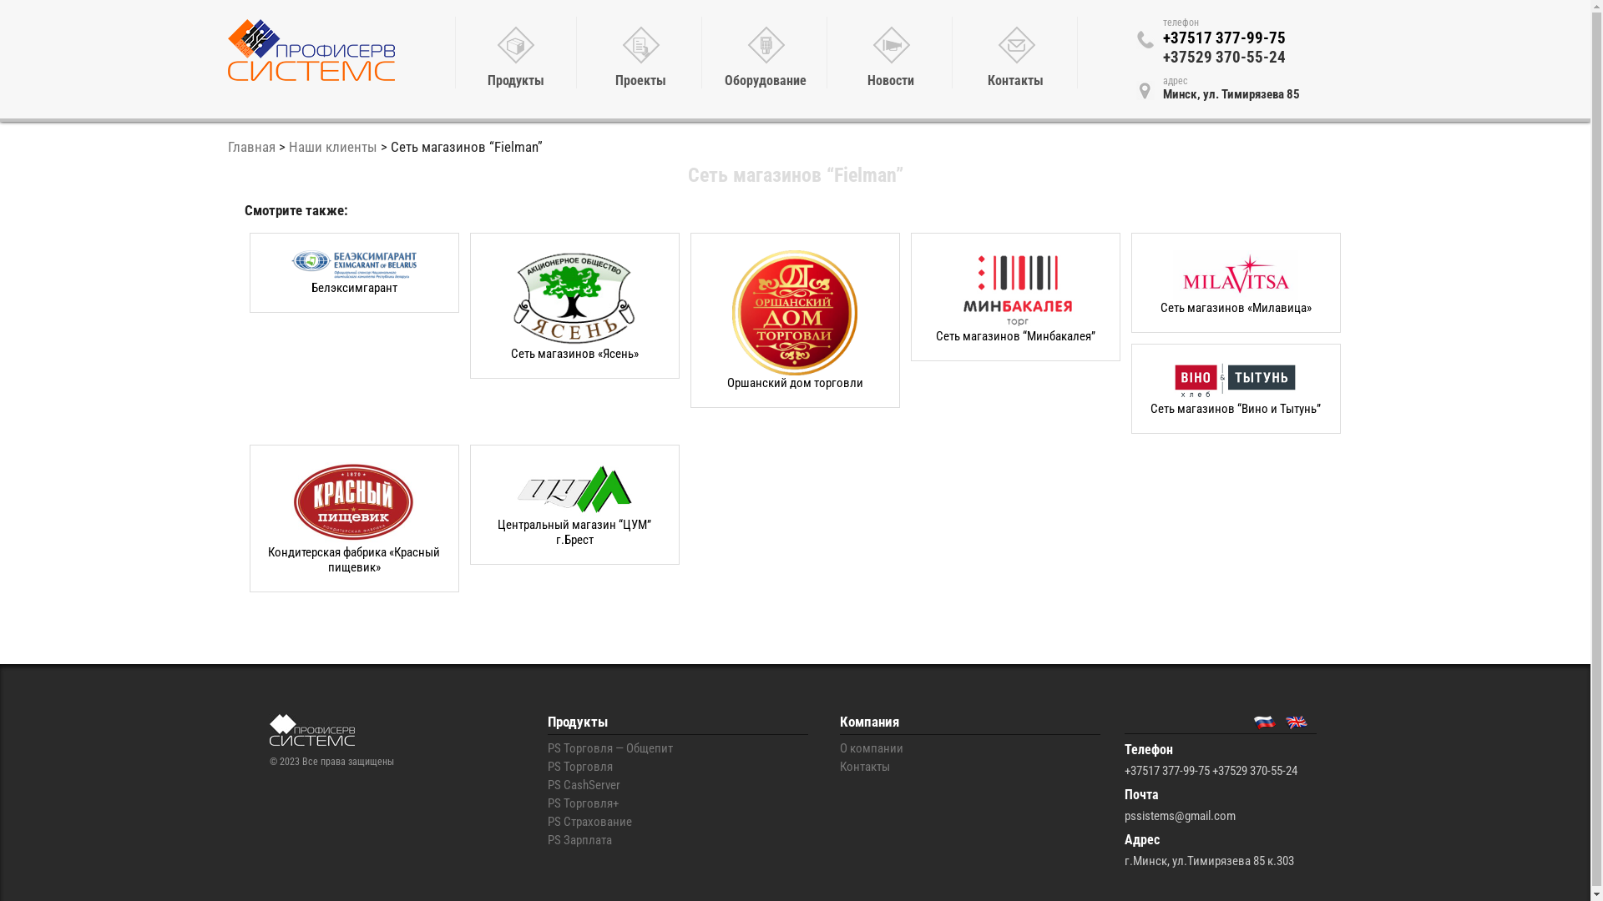 The image size is (1603, 901). Describe the element at coordinates (584, 785) in the screenshot. I see `PS CashServer` at that location.